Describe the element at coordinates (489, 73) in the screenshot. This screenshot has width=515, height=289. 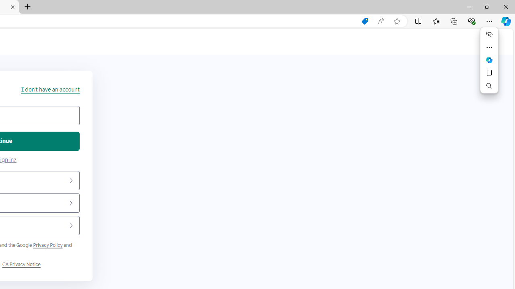
I see `Copy` at that location.